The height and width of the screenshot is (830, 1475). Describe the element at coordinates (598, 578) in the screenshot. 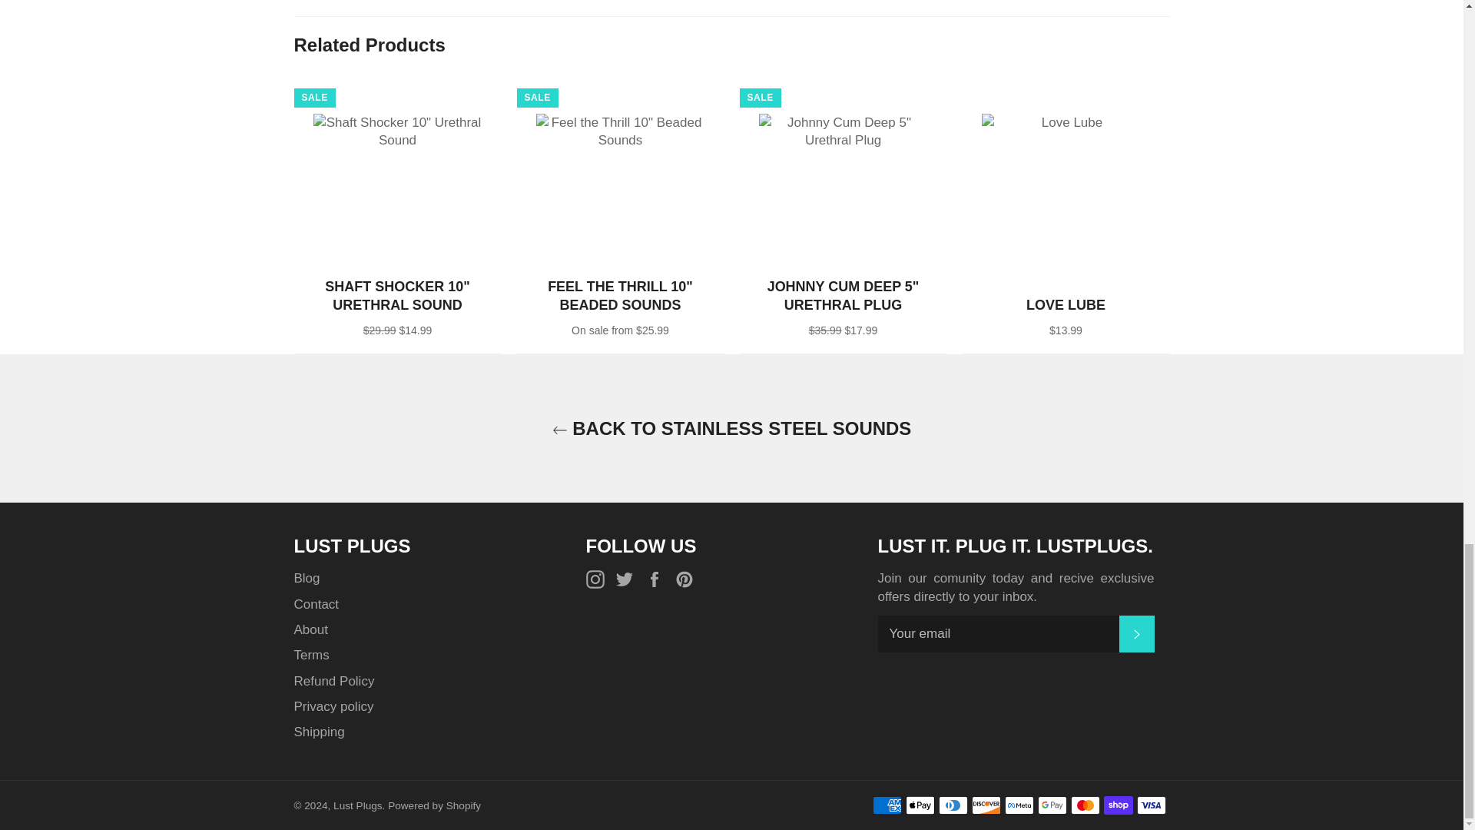

I see `Lust Plugs on Instagram` at that location.